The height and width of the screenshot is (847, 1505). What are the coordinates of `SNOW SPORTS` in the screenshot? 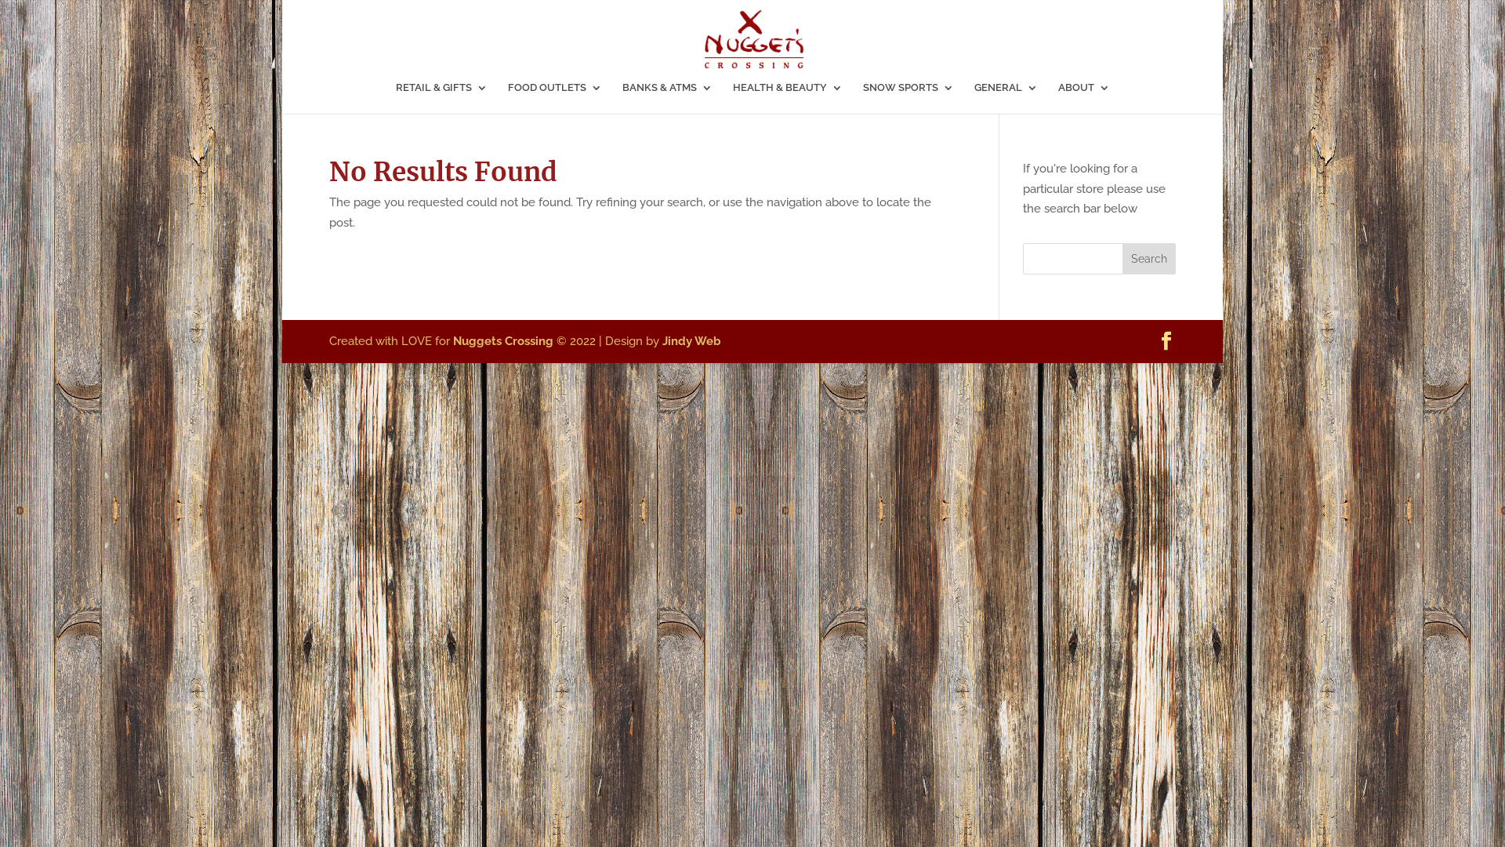 It's located at (908, 98).